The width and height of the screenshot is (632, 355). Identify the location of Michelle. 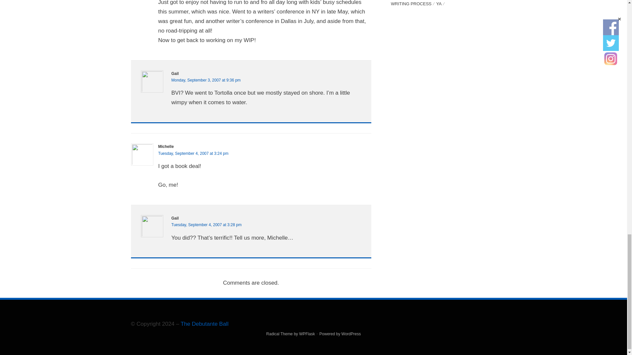
(166, 146).